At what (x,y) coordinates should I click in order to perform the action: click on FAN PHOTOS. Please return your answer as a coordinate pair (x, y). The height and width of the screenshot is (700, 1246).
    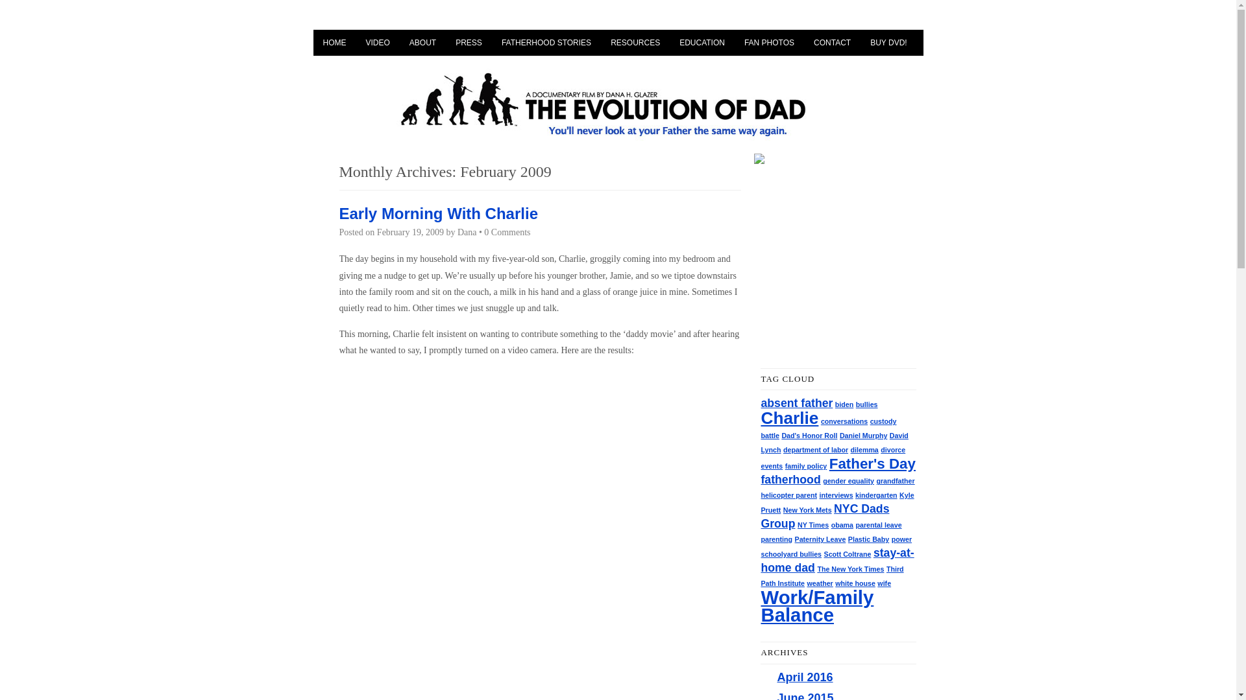
    Looking at the image, I should click on (769, 43).